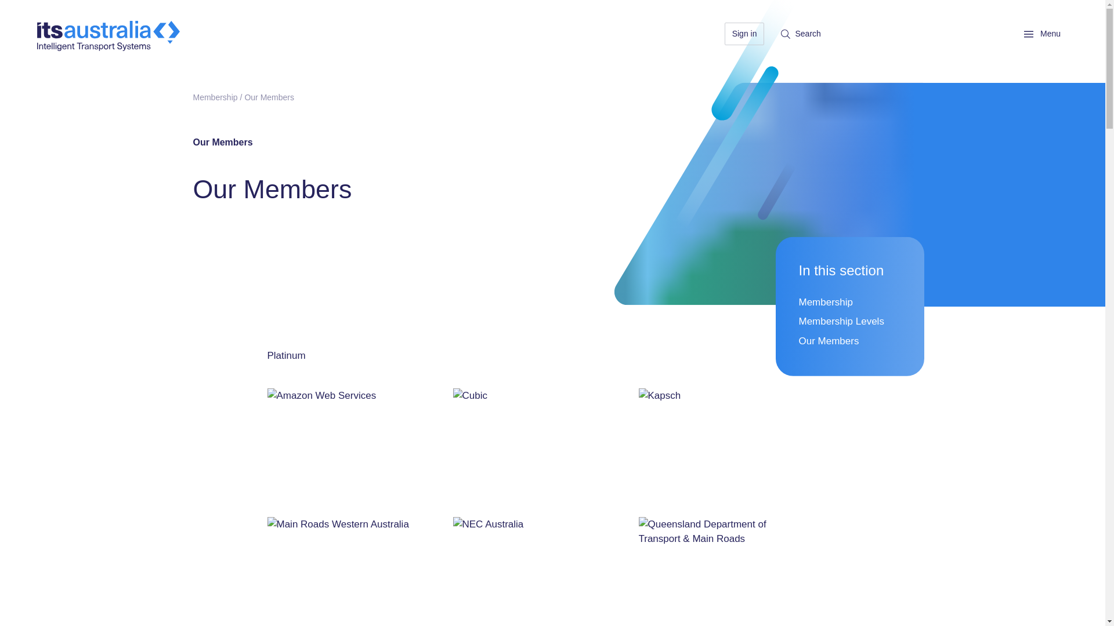 This screenshot has width=1114, height=626. What do you see at coordinates (750, 32) in the screenshot?
I see `Sign in` at bounding box center [750, 32].